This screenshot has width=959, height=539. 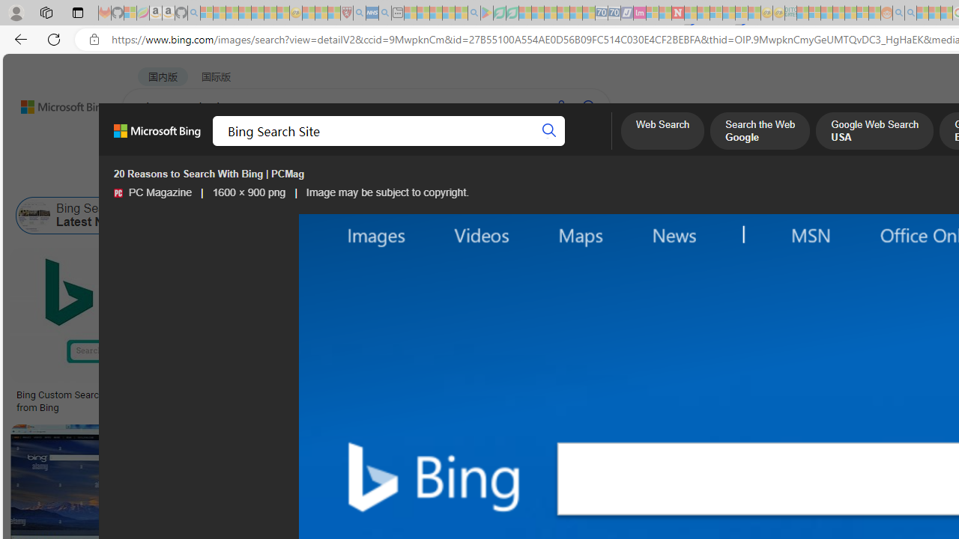 I want to click on Image result for Bing Search Site, so click(x=820, y=315).